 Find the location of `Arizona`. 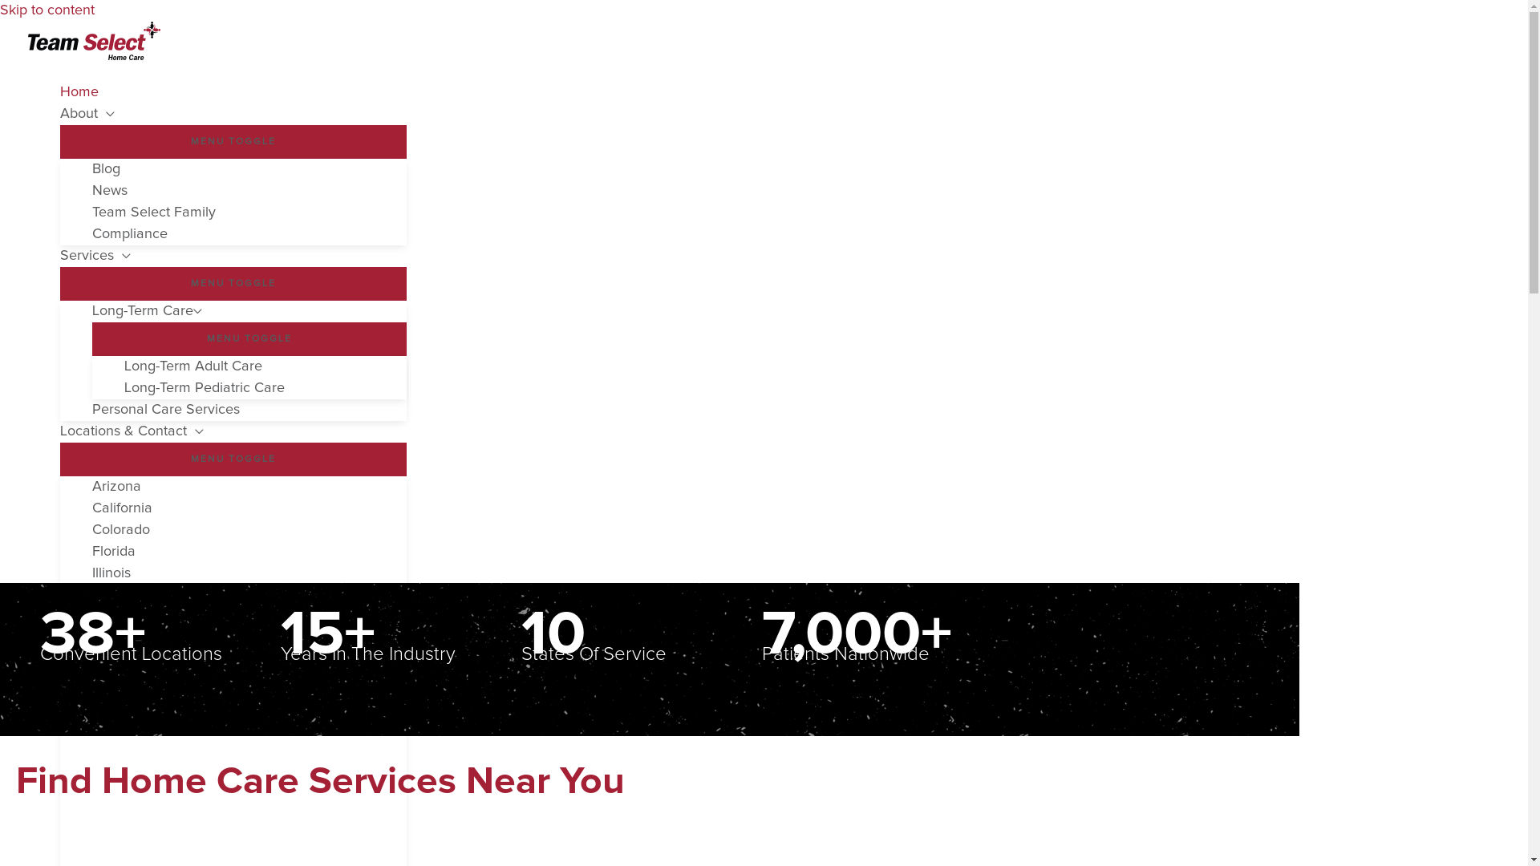

Arizona is located at coordinates (249, 488).